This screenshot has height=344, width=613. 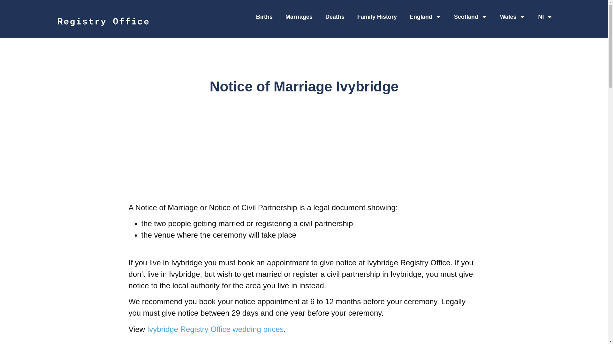 I want to click on NI, so click(x=545, y=17).